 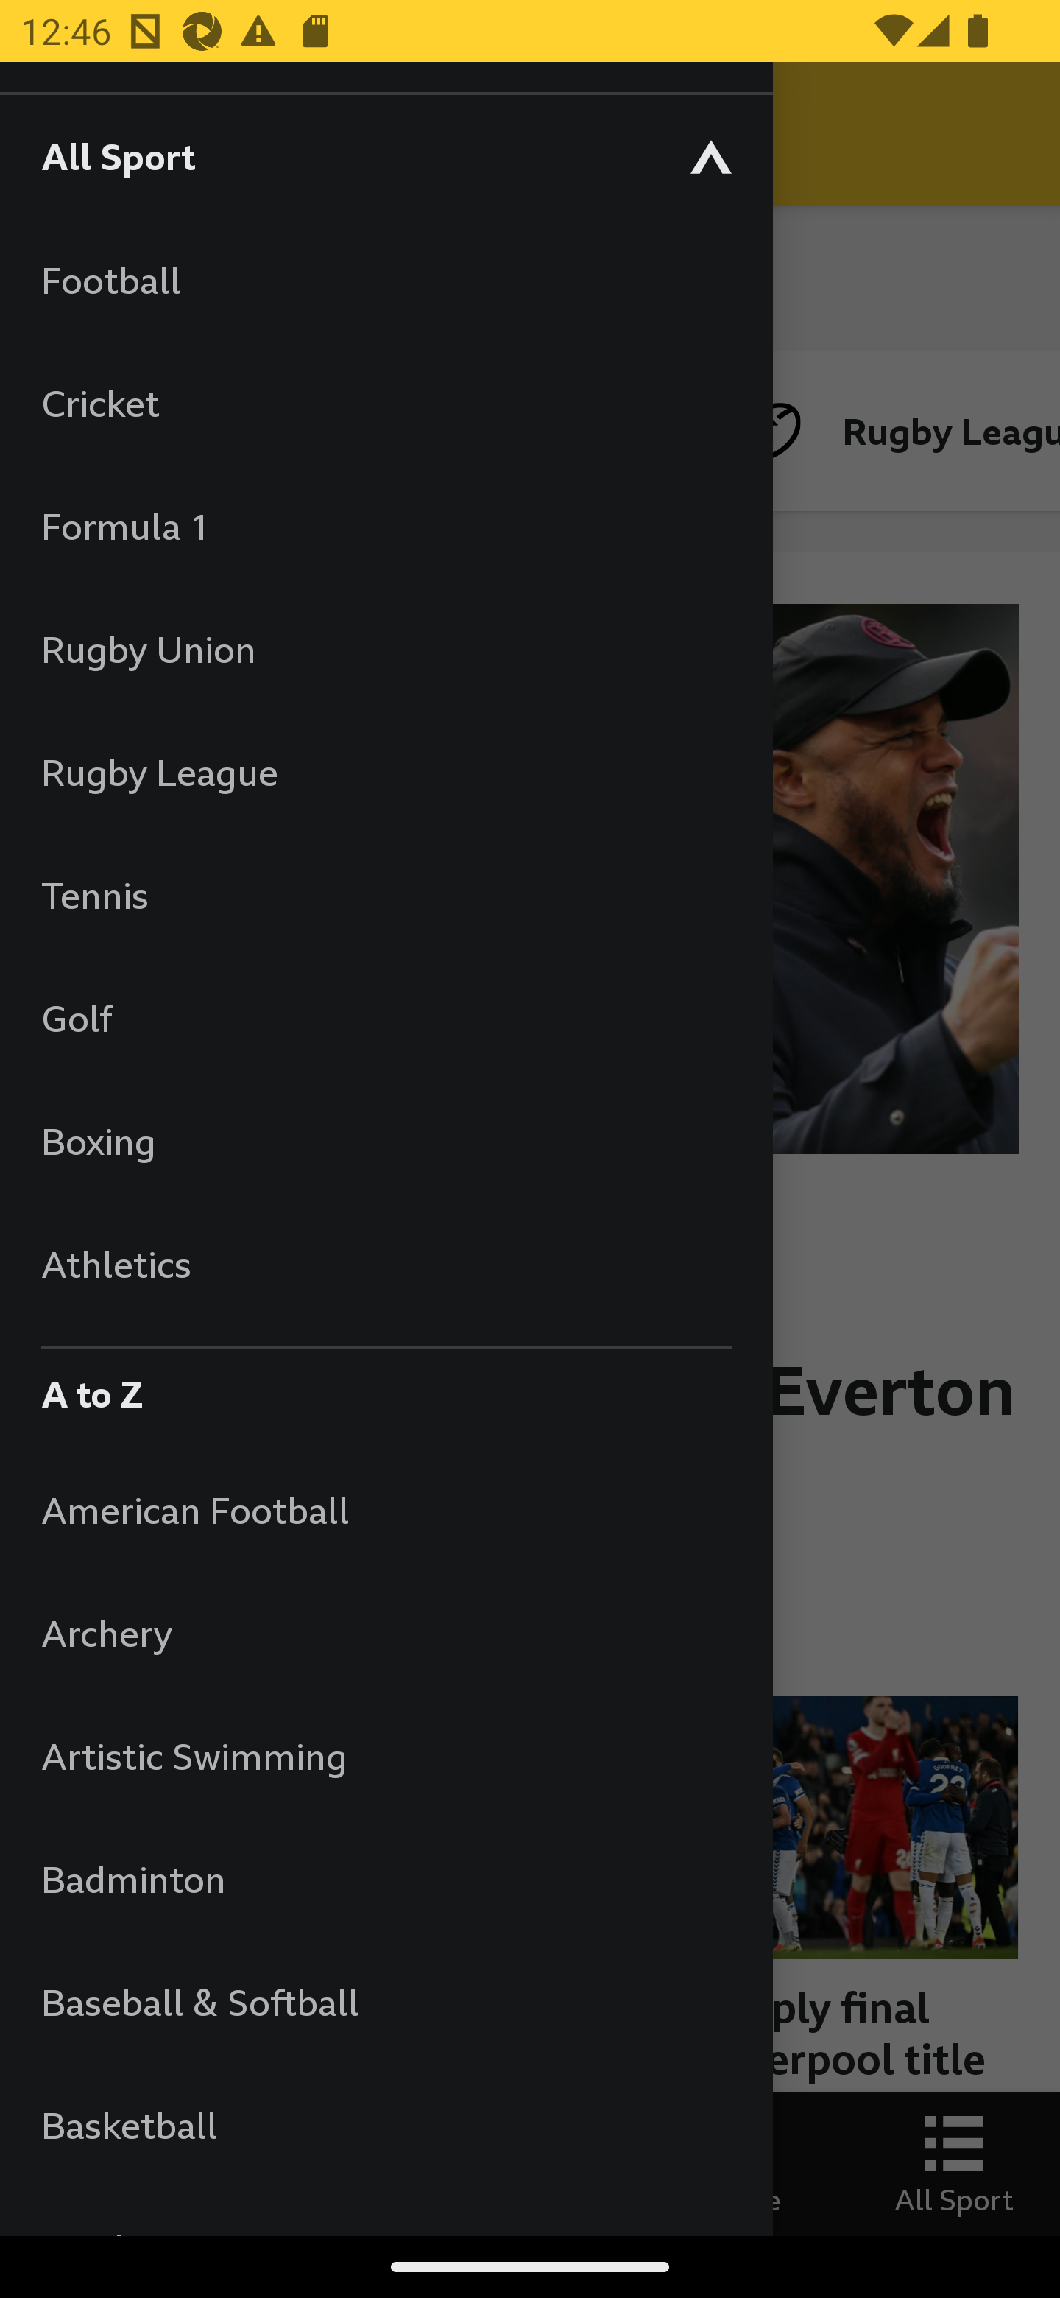 What do you see at coordinates (386, 2001) in the screenshot?
I see `Baseball & Softball` at bounding box center [386, 2001].